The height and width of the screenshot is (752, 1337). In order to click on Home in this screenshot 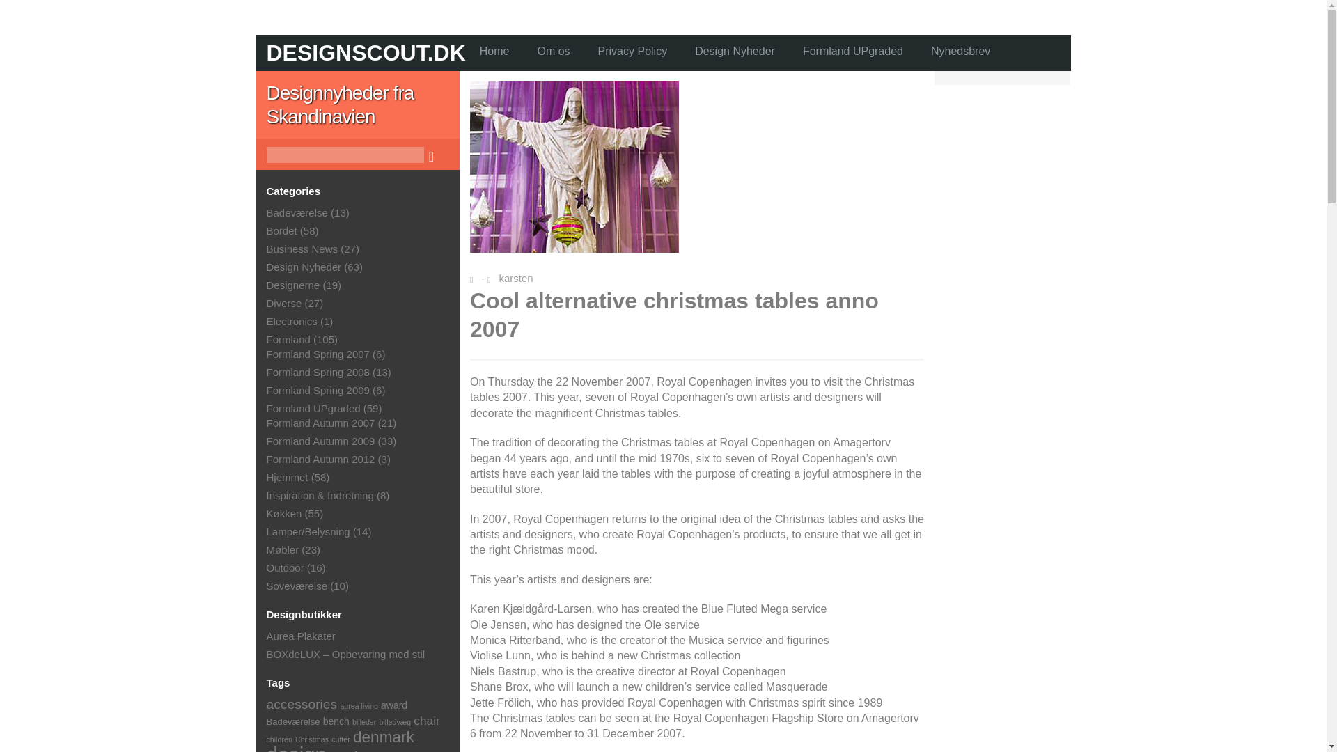, I will do `click(494, 52)`.